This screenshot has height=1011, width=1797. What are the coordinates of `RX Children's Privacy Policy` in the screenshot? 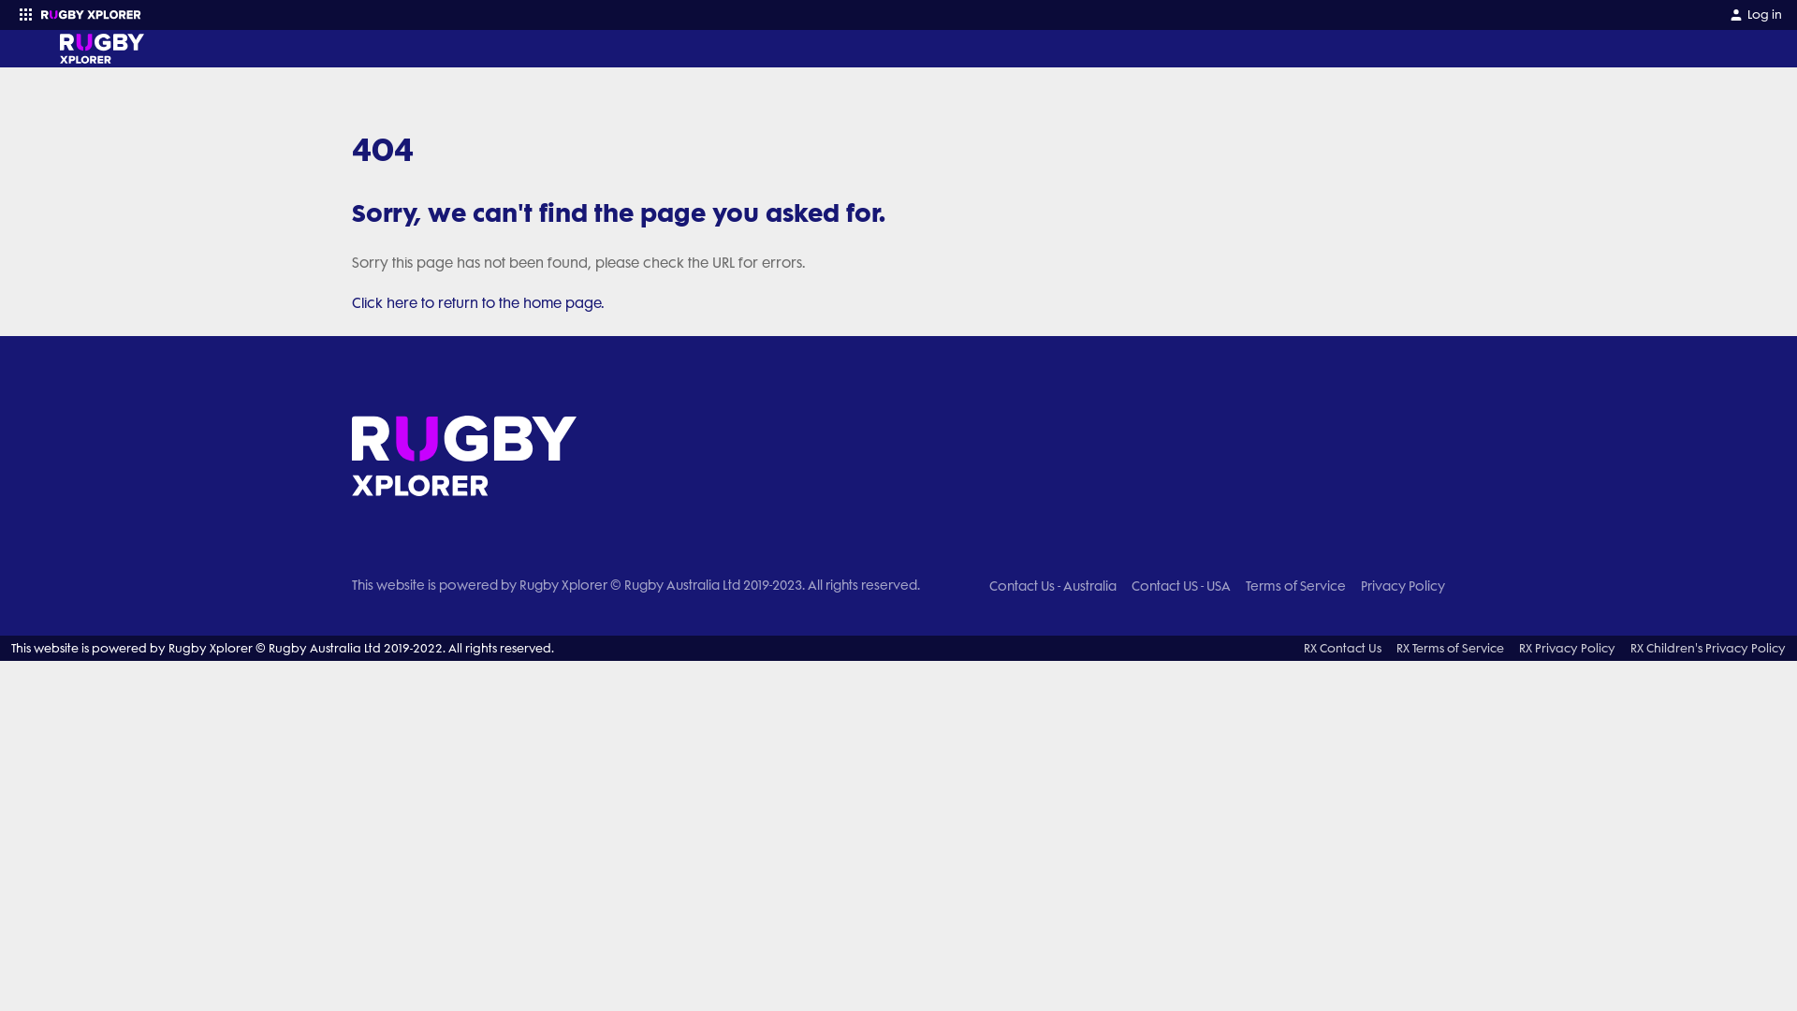 It's located at (1708, 648).